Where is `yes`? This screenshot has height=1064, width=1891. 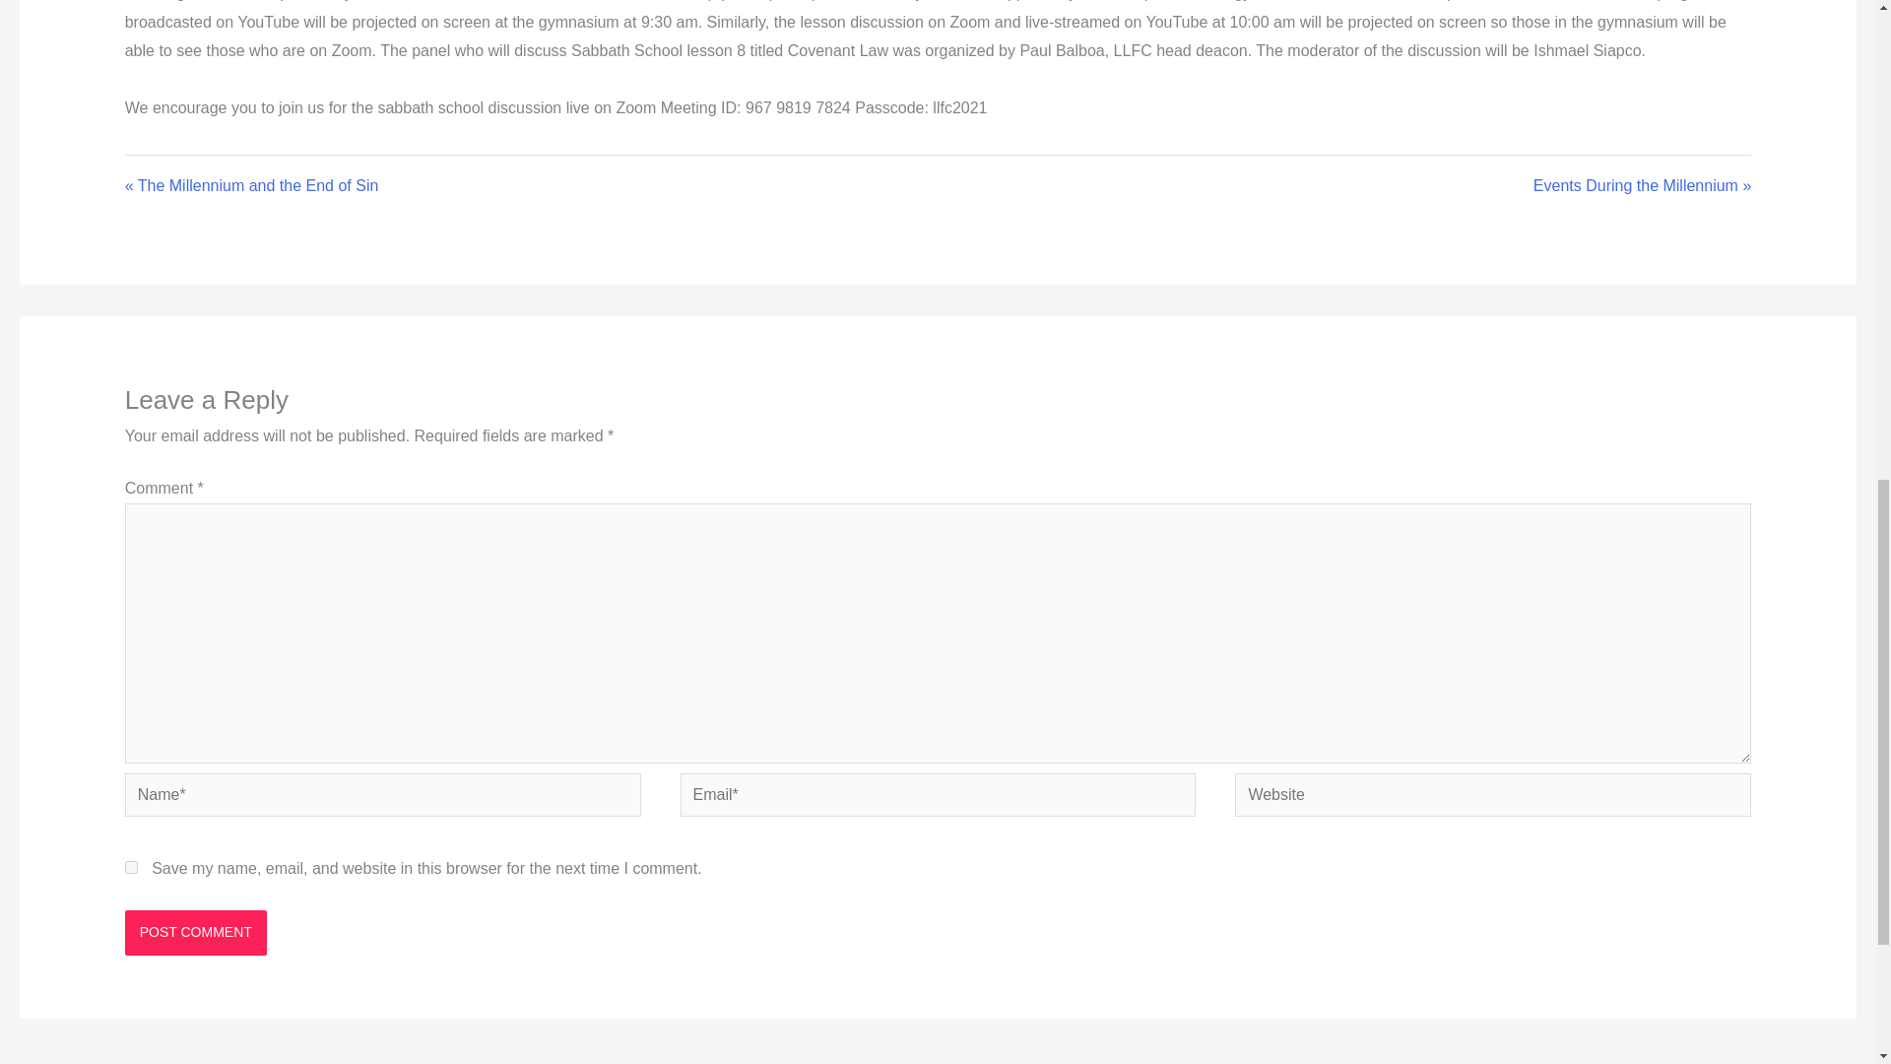 yes is located at coordinates (131, 867).